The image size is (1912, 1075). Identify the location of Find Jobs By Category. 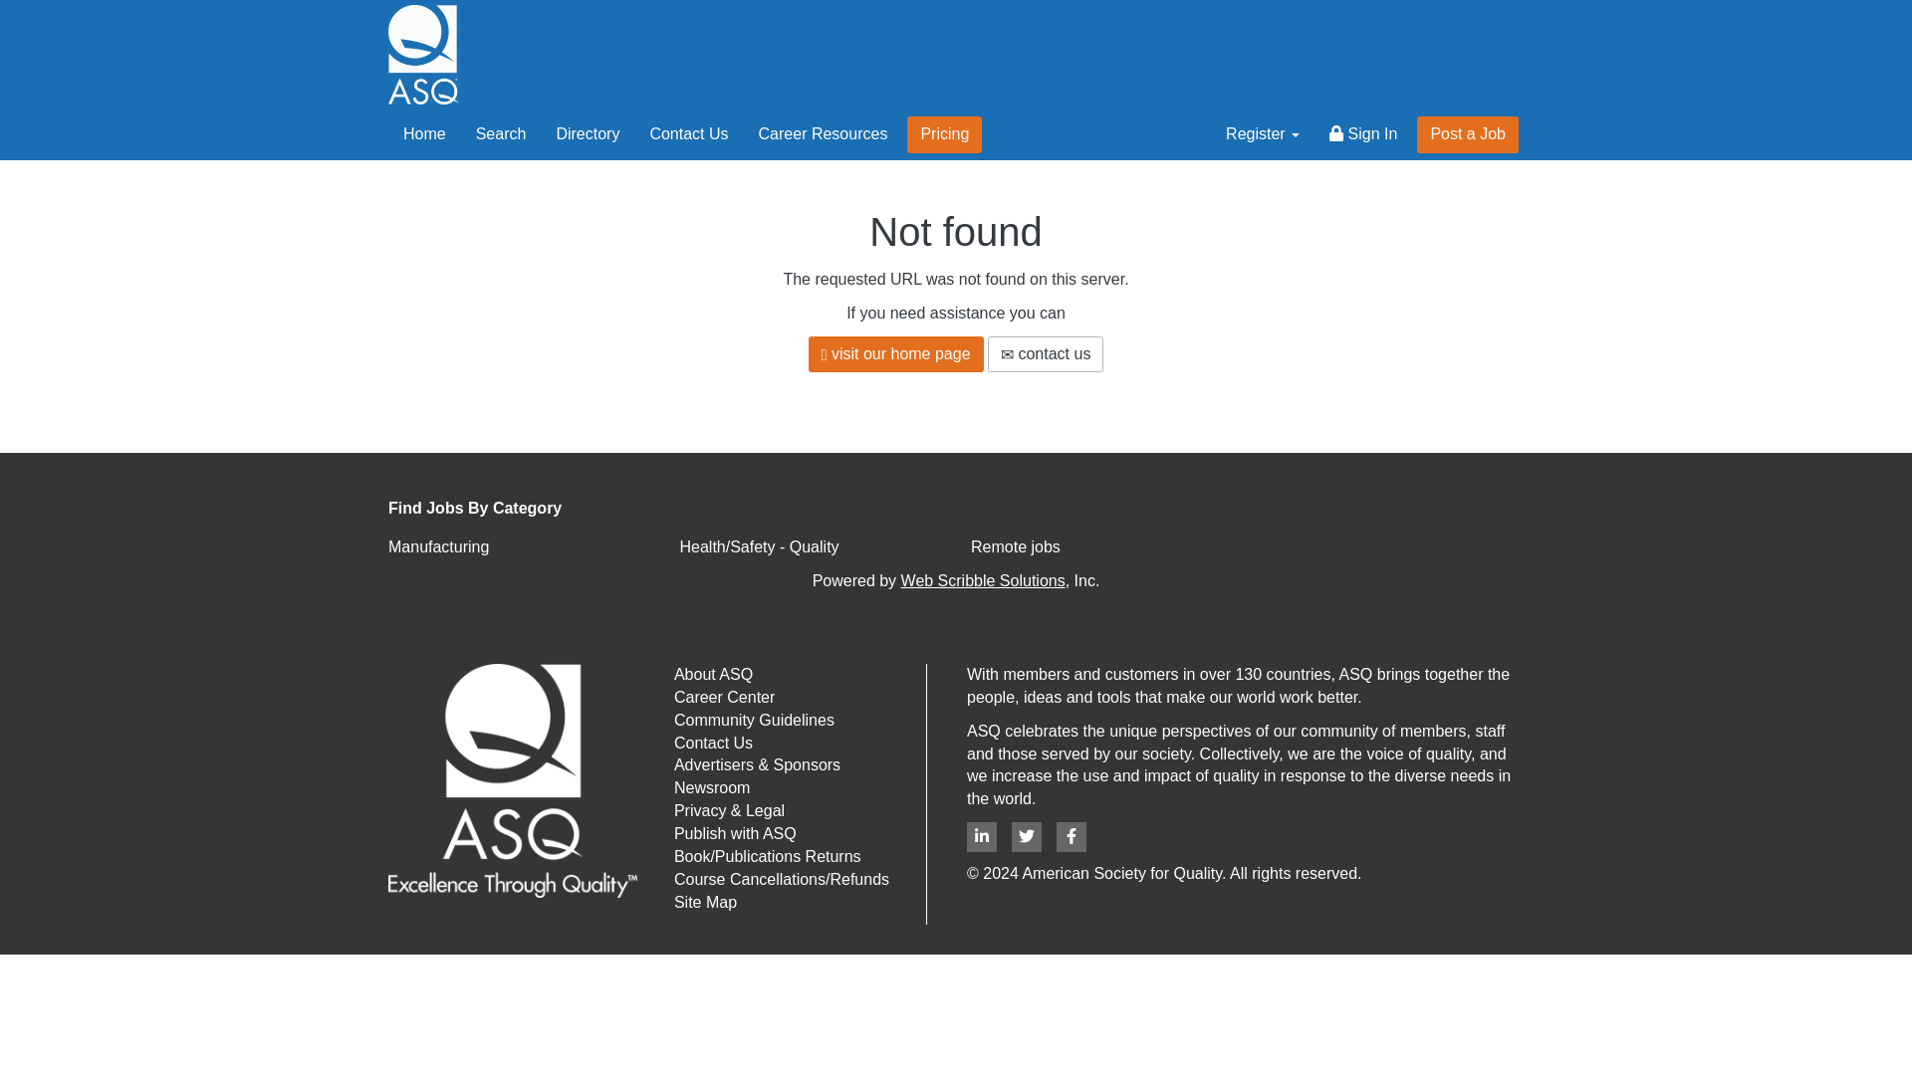
(956, 509).